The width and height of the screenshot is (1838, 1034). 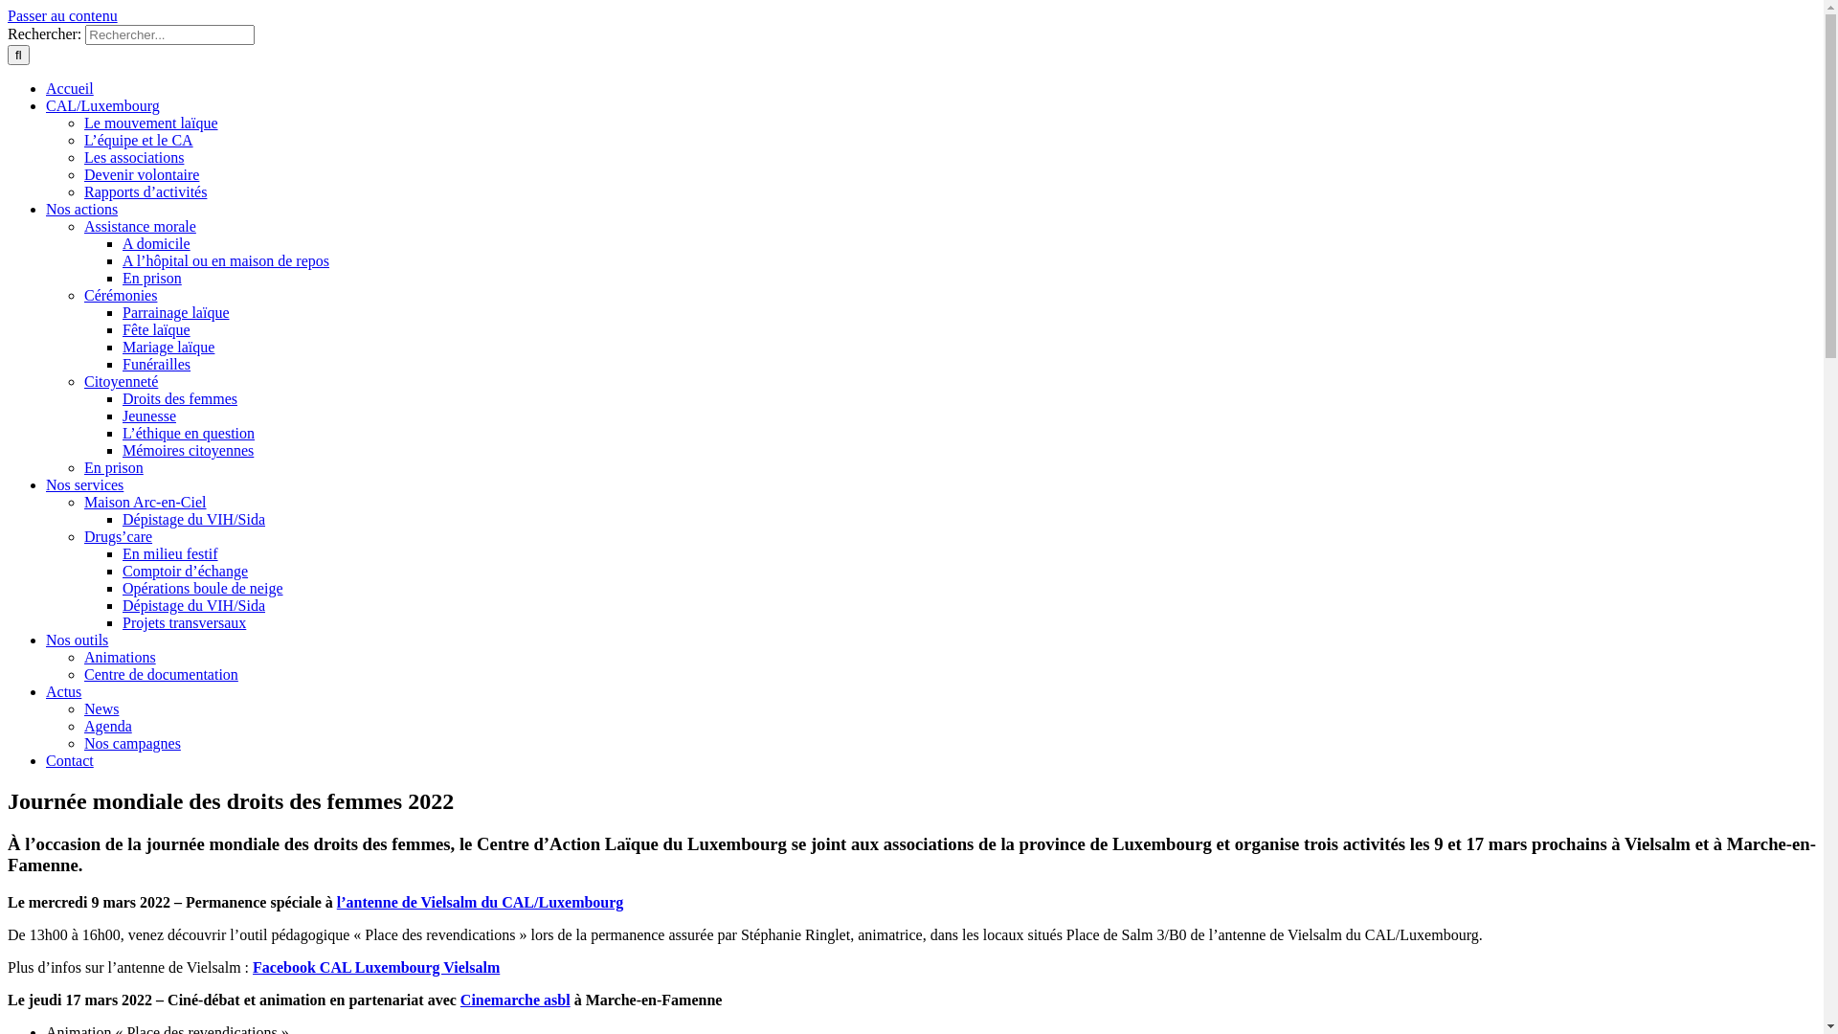 I want to click on Accueil, so click(x=70, y=88).